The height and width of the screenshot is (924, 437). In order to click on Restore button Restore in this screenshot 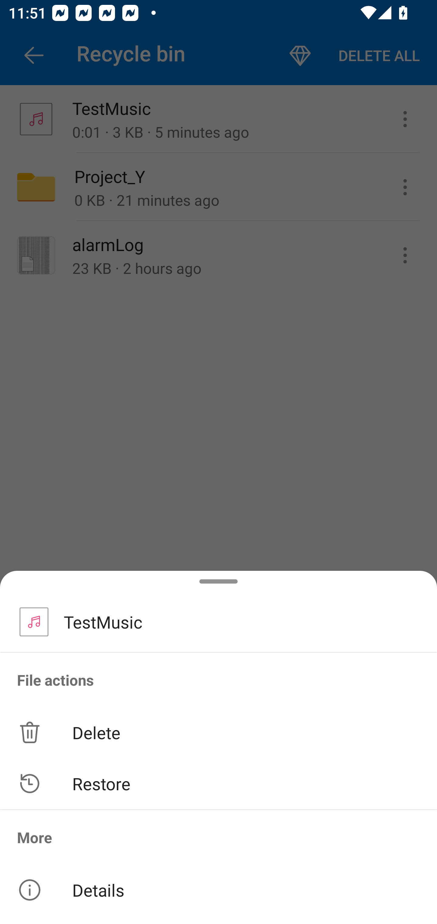, I will do `click(218, 784)`.